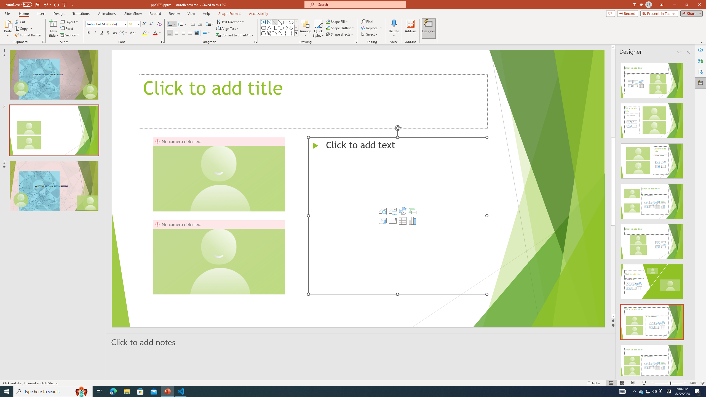 The image size is (706, 397). I want to click on Columns, so click(207, 33).